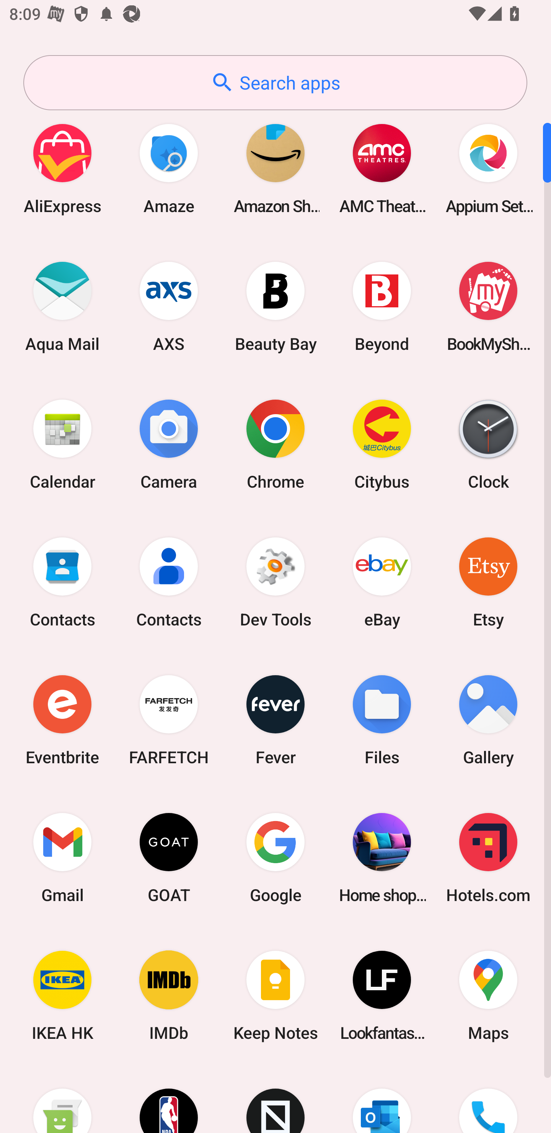  I want to click on IMDb, so click(169, 996).